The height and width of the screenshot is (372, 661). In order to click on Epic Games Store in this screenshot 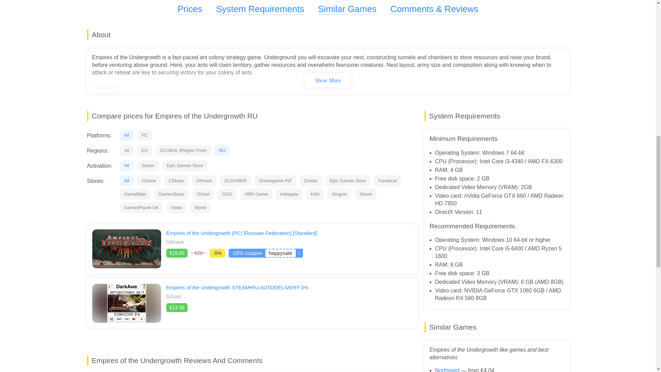, I will do `click(348, 180)`.